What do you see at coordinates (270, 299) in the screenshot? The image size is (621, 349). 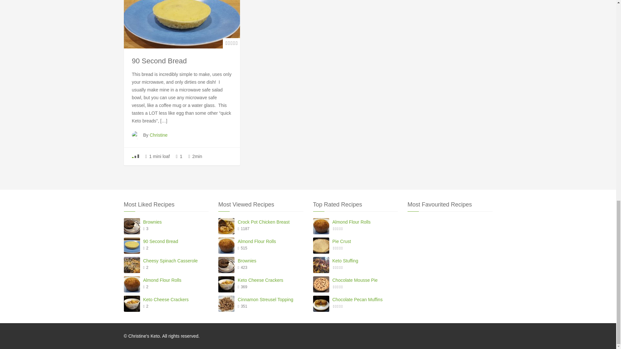 I see `Cinnamon Streusel Topping` at bounding box center [270, 299].